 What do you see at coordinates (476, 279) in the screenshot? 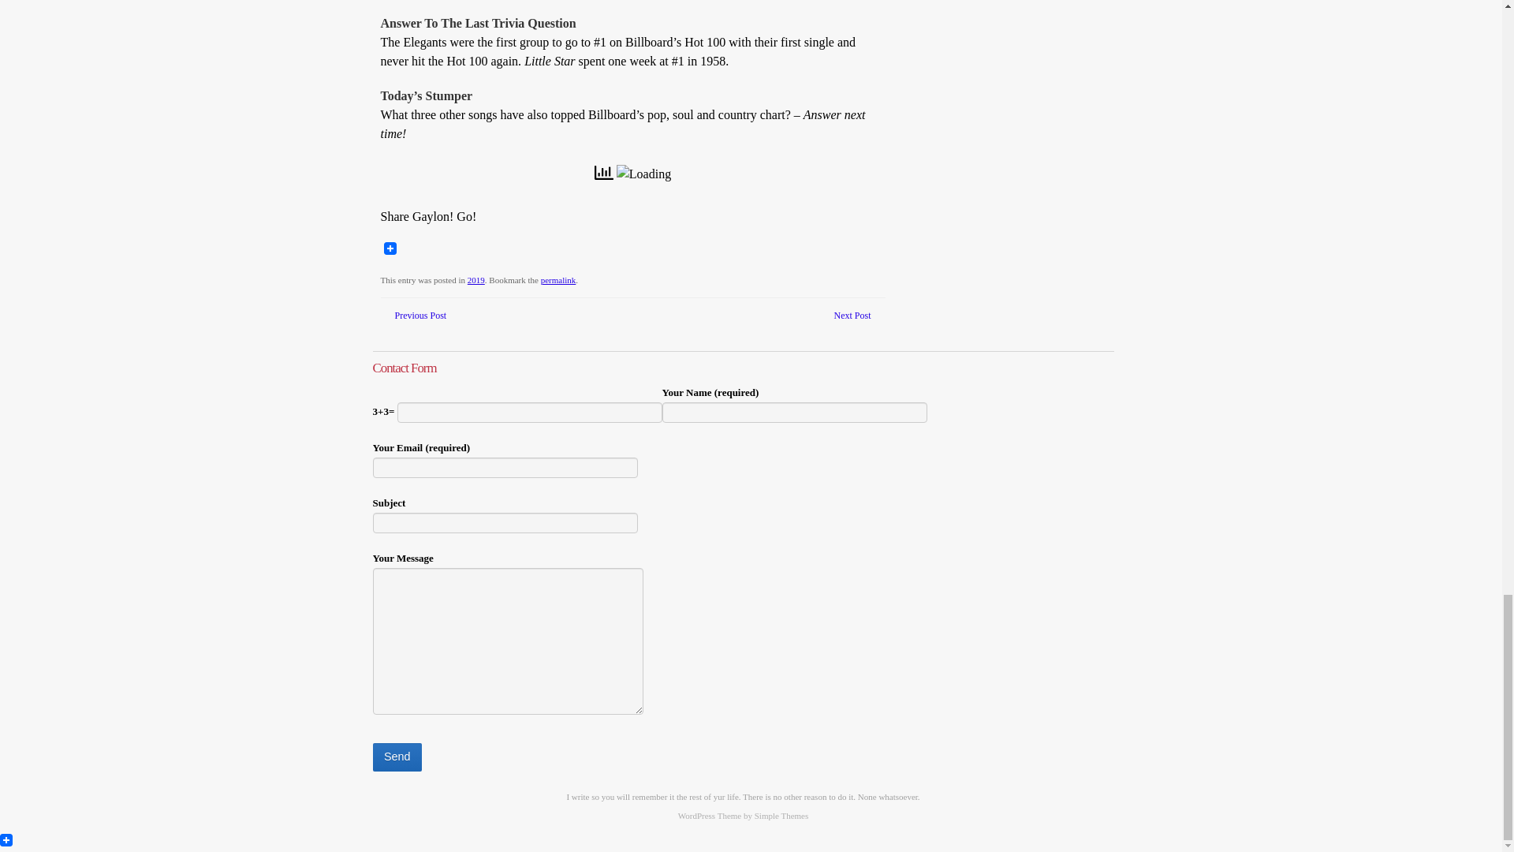
I see `2019` at bounding box center [476, 279].